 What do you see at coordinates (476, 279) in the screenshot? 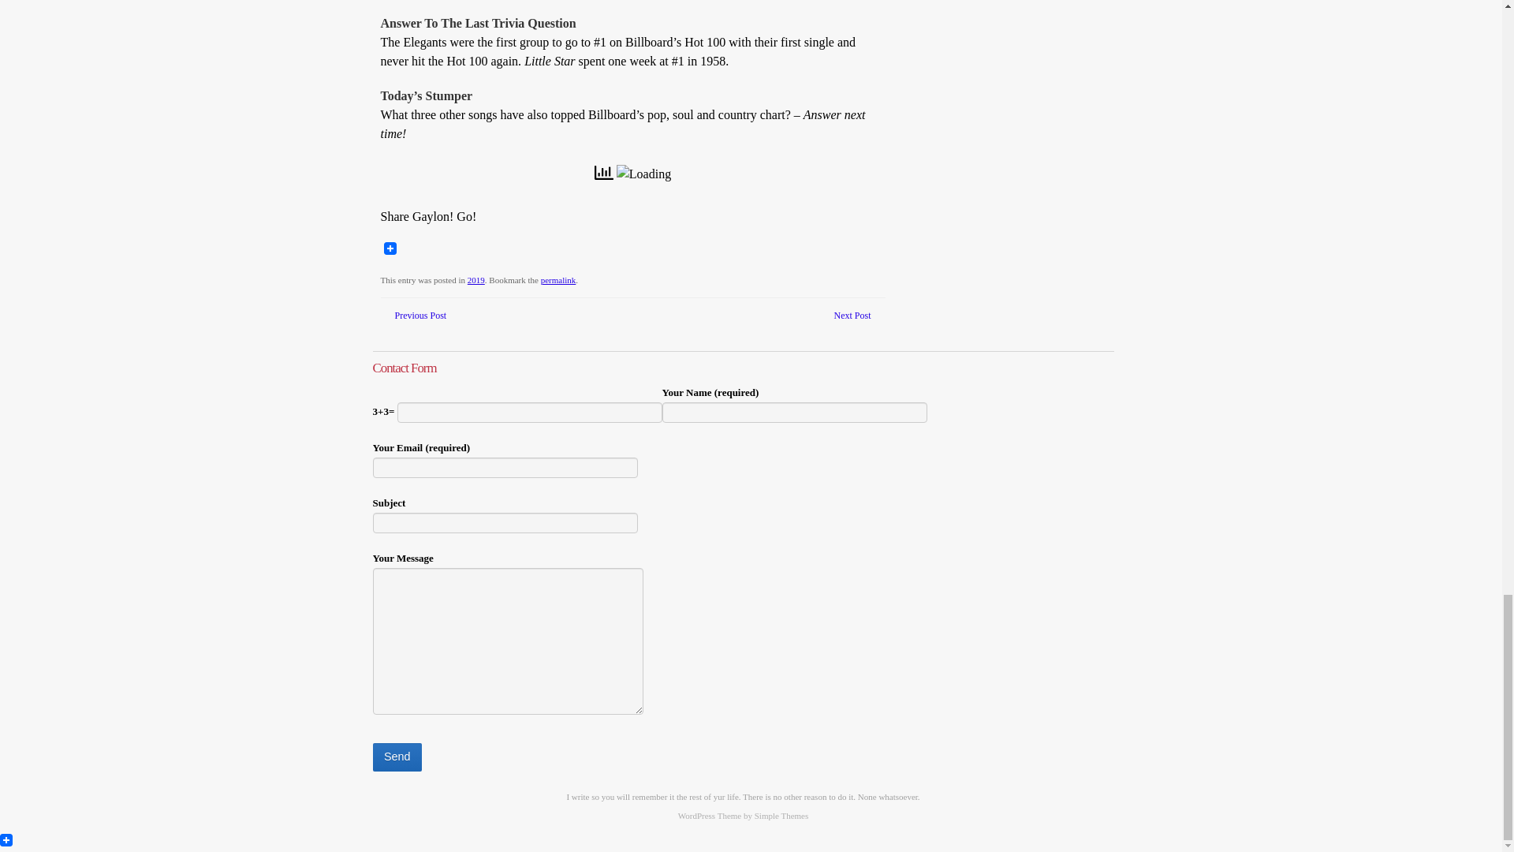
I see `2019` at bounding box center [476, 279].